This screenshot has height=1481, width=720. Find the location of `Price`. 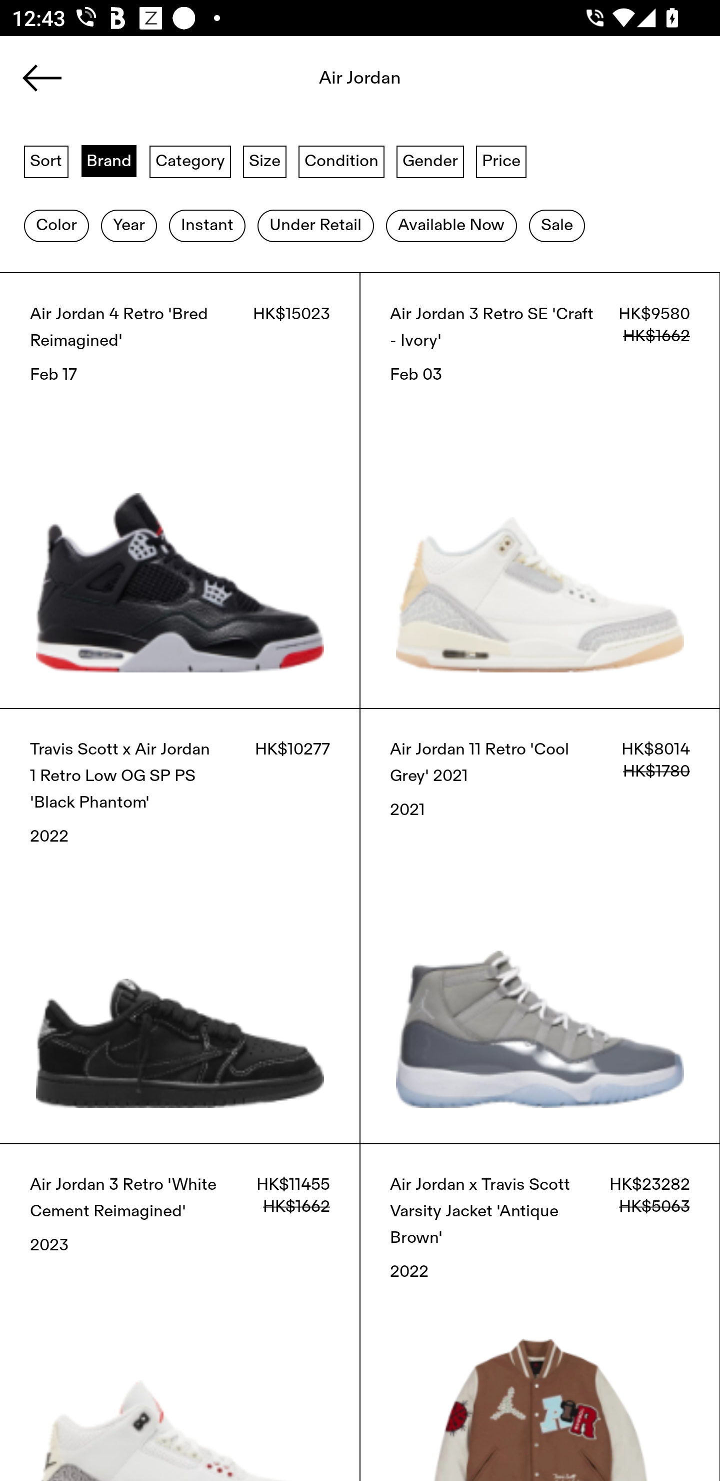

Price is located at coordinates (501, 161).